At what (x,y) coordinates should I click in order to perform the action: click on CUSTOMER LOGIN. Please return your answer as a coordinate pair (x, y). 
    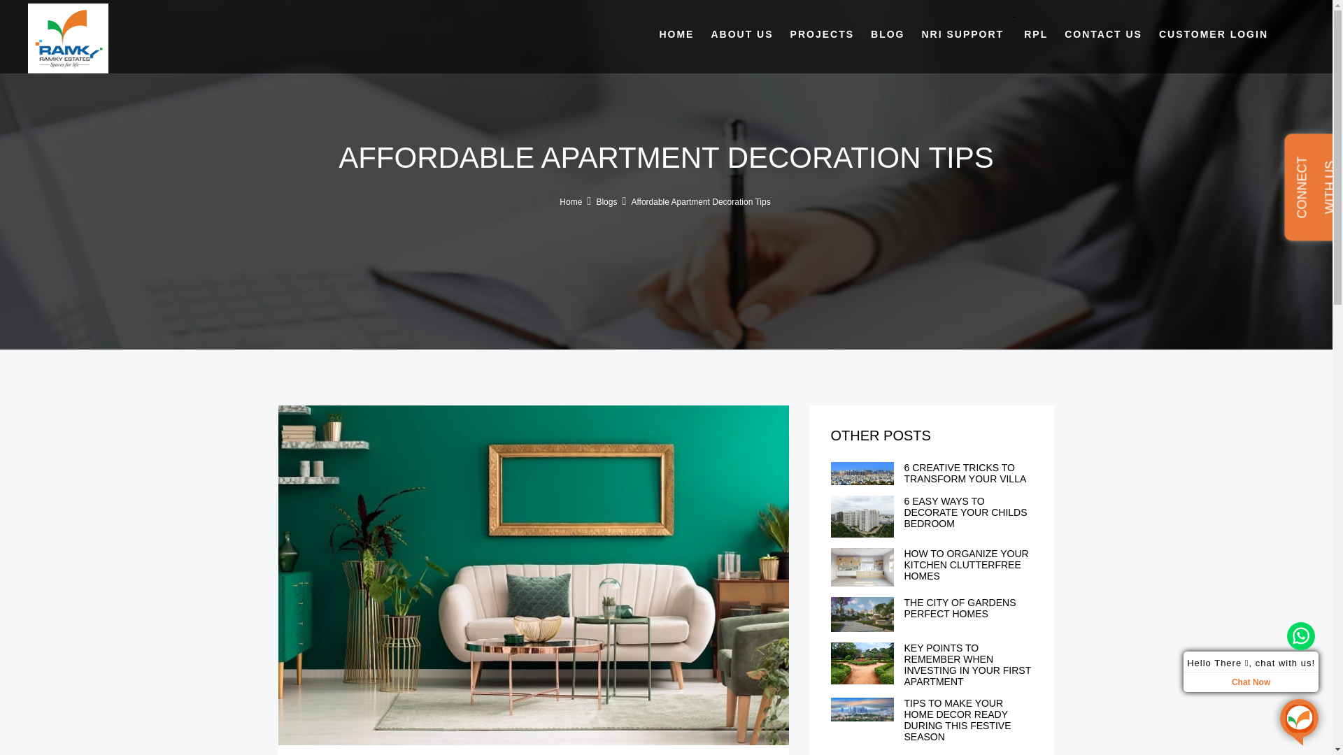
    Looking at the image, I should click on (1214, 34).